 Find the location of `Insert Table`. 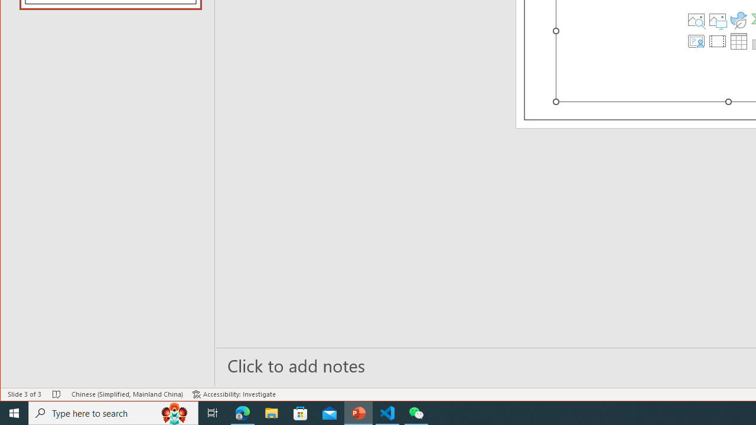

Insert Table is located at coordinates (739, 41).